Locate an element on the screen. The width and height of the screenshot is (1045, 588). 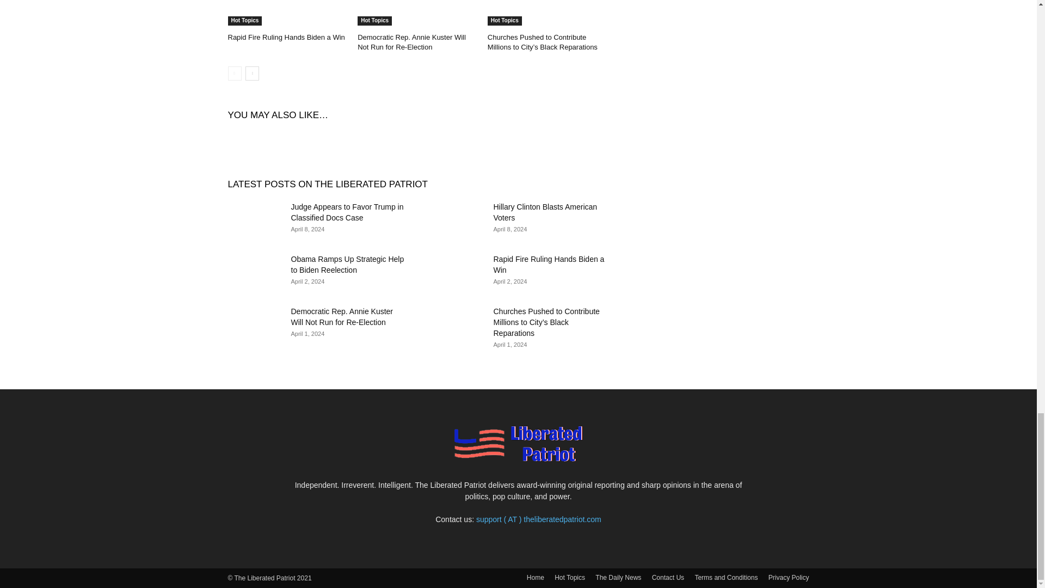
Rapid Fire Ruling Hands Biden a Win is located at coordinates (287, 13).